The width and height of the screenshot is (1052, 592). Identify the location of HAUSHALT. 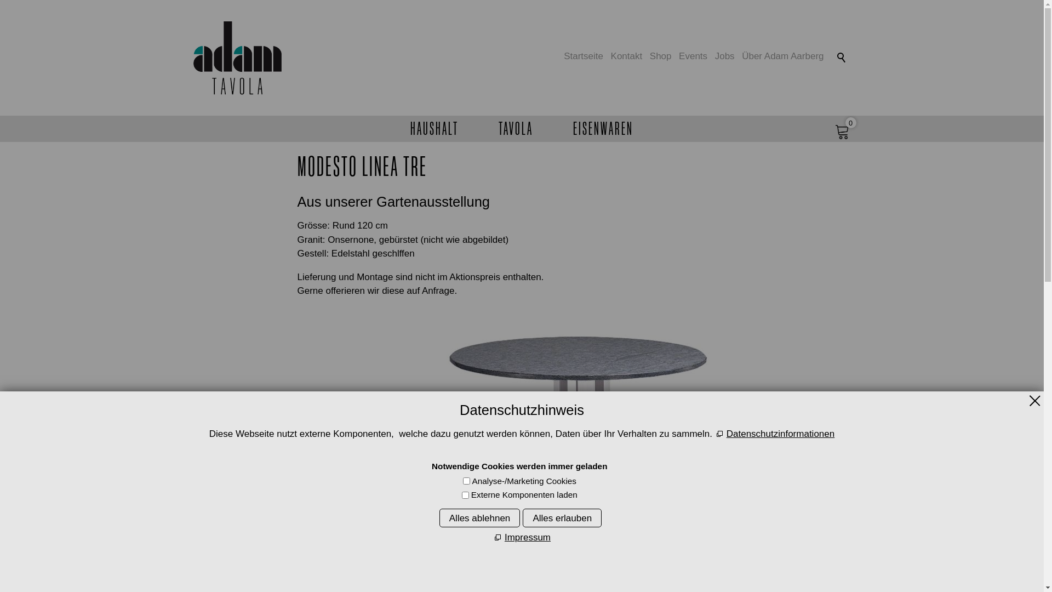
(434, 129).